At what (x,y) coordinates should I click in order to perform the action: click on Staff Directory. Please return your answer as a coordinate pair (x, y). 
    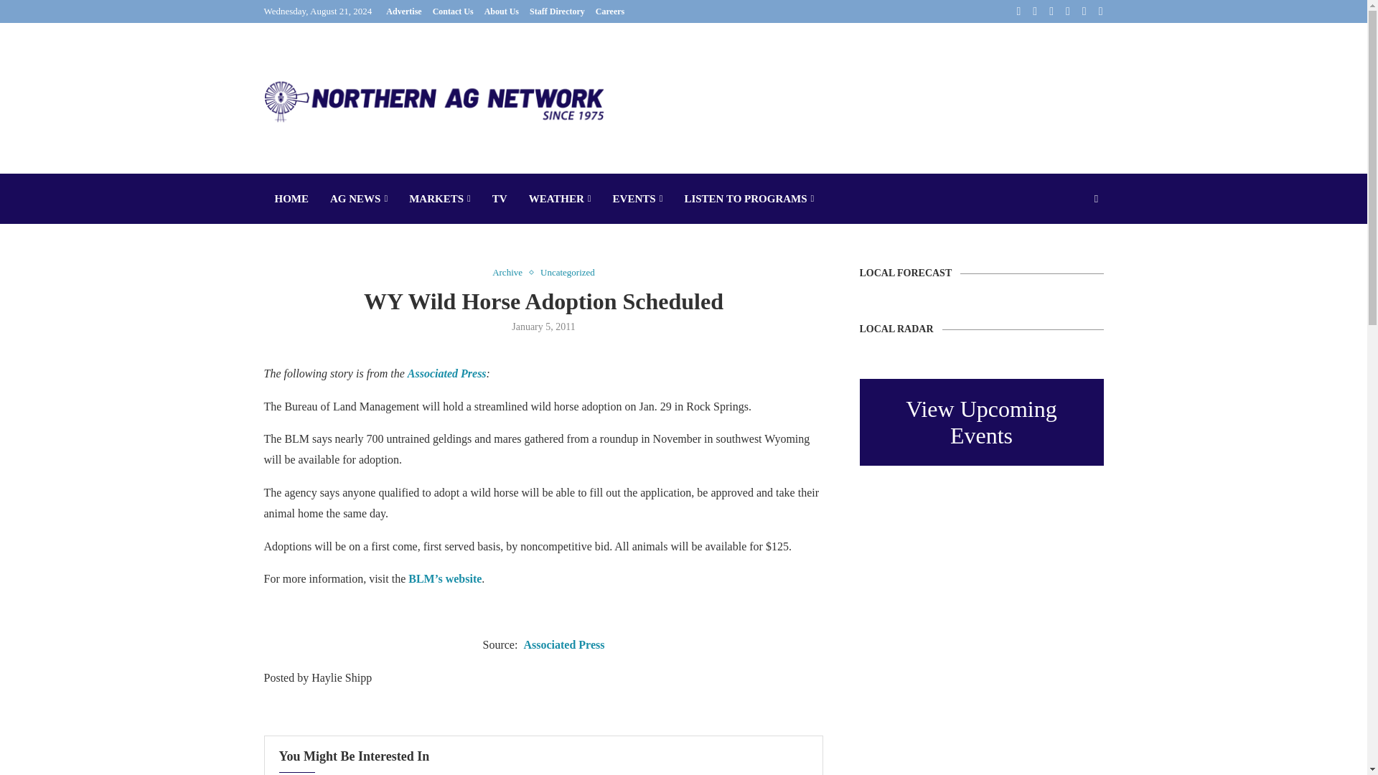
    Looking at the image, I should click on (557, 11).